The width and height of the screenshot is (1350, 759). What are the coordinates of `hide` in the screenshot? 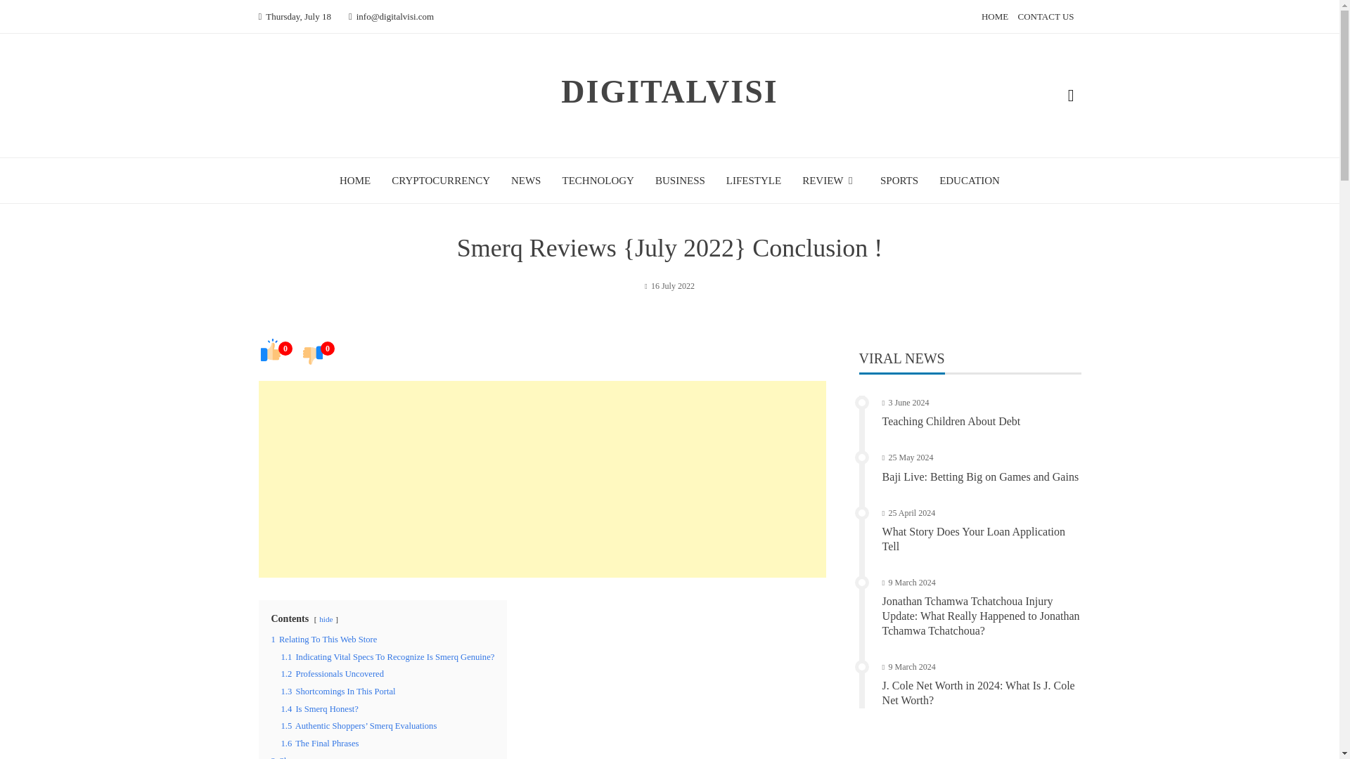 It's located at (325, 618).